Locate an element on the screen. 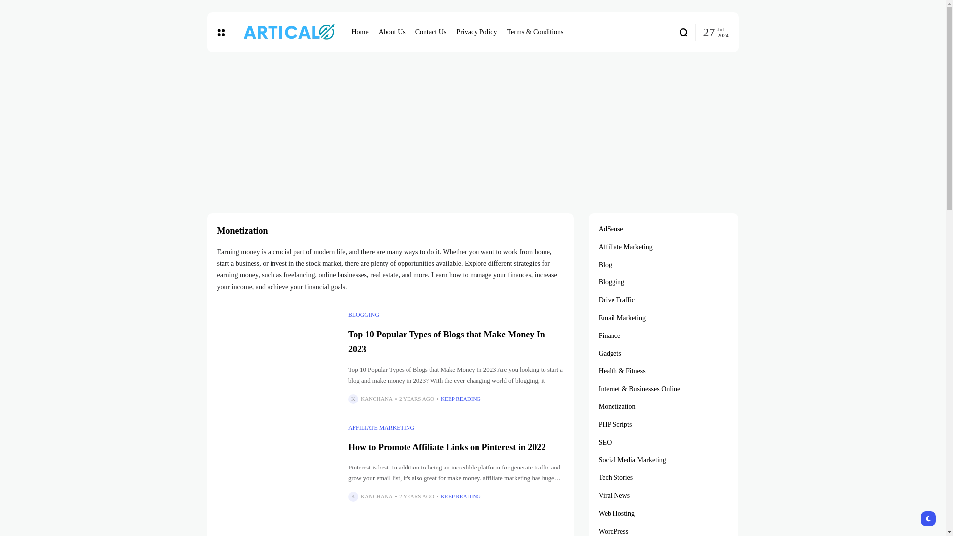 The width and height of the screenshot is (953, 536). Top 10 Popular Types of Blogs that Make Money In 2023 is located at coordinates (277, 356).